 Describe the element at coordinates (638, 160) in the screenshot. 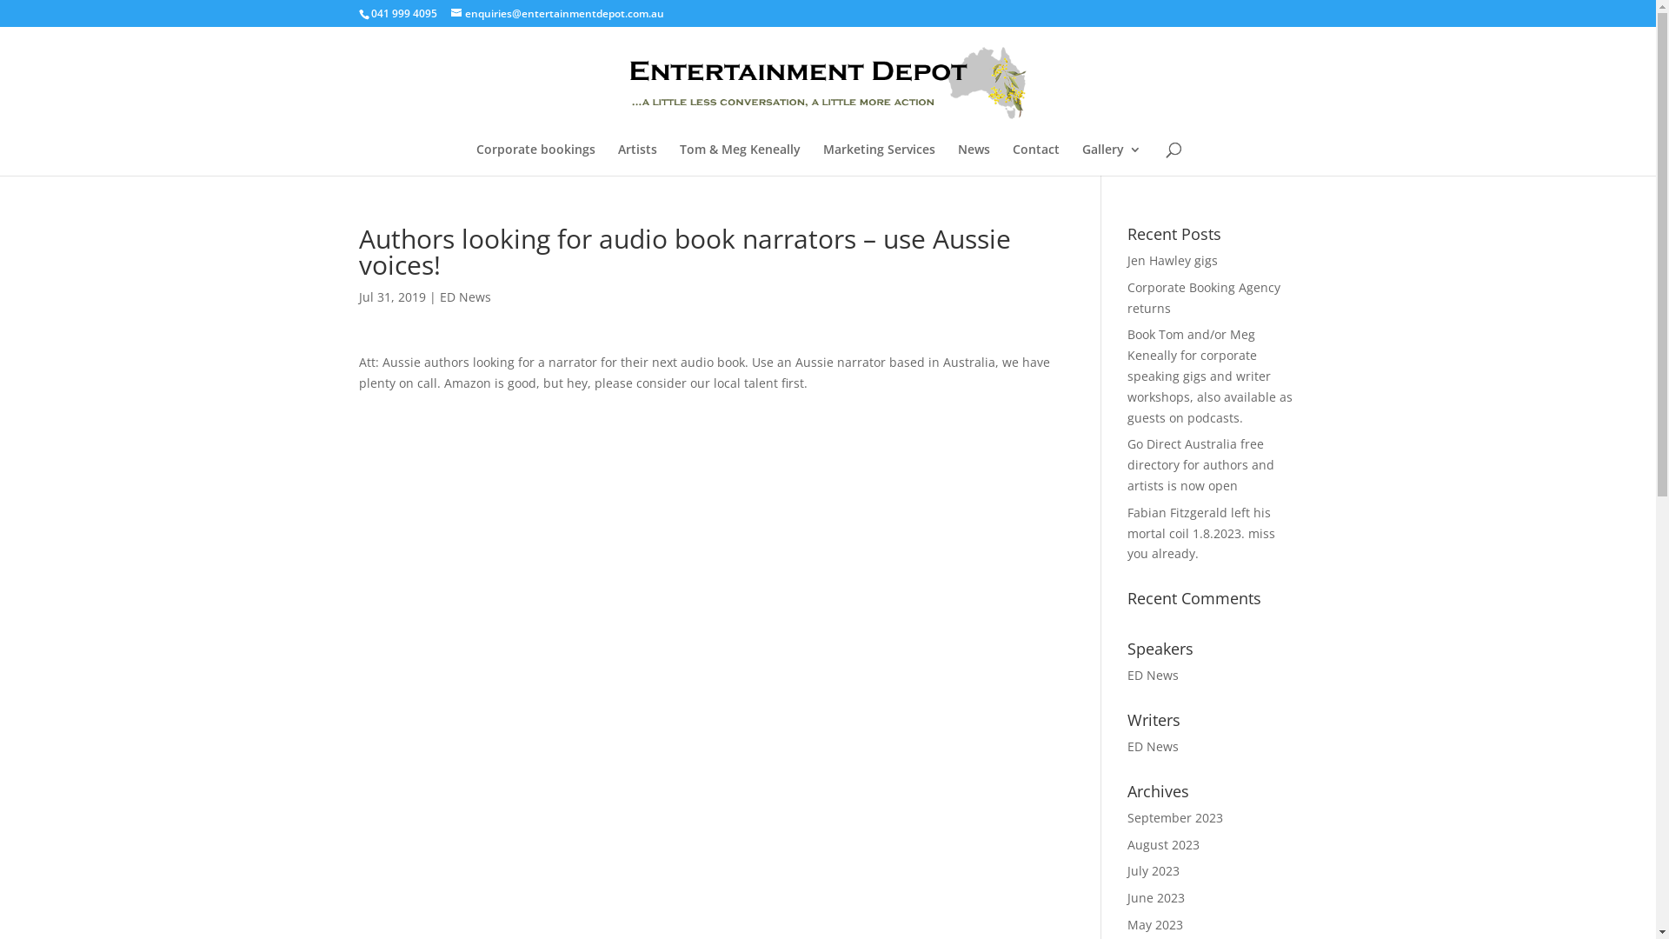

I see `Artists` at that location.